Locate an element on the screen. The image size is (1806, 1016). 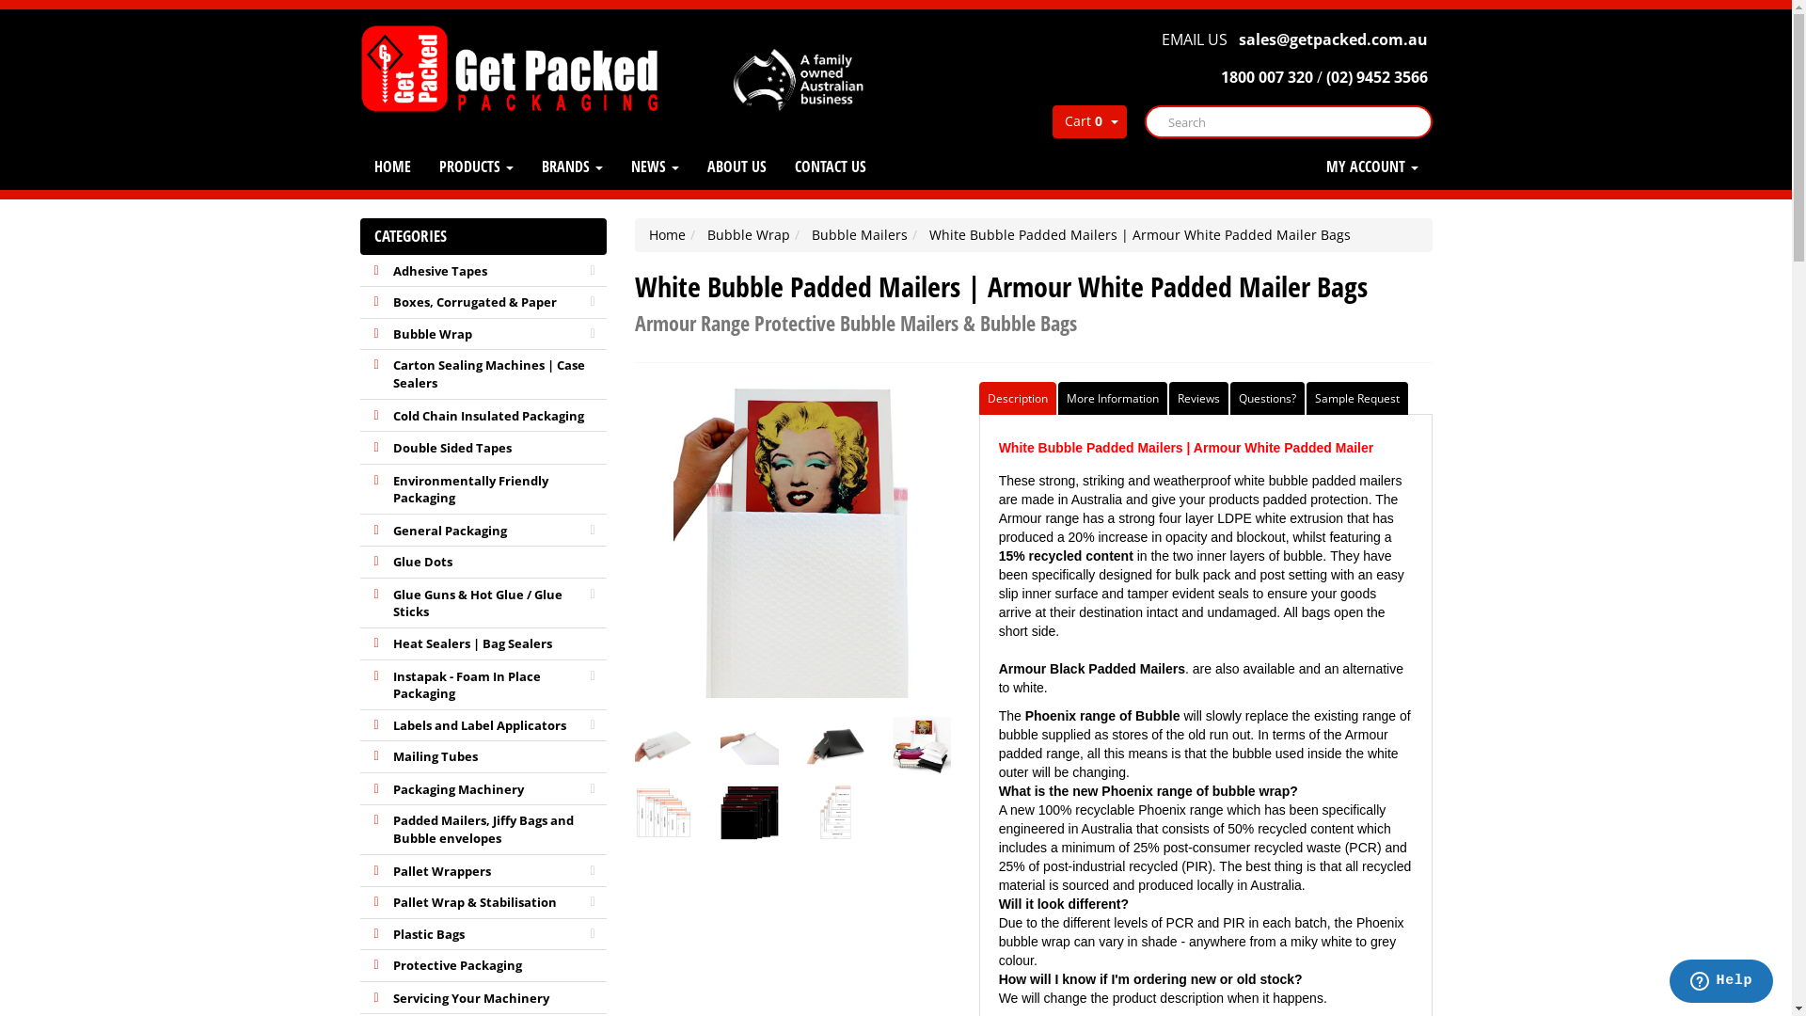
ABOUT US is located at coordinates (736, 167).